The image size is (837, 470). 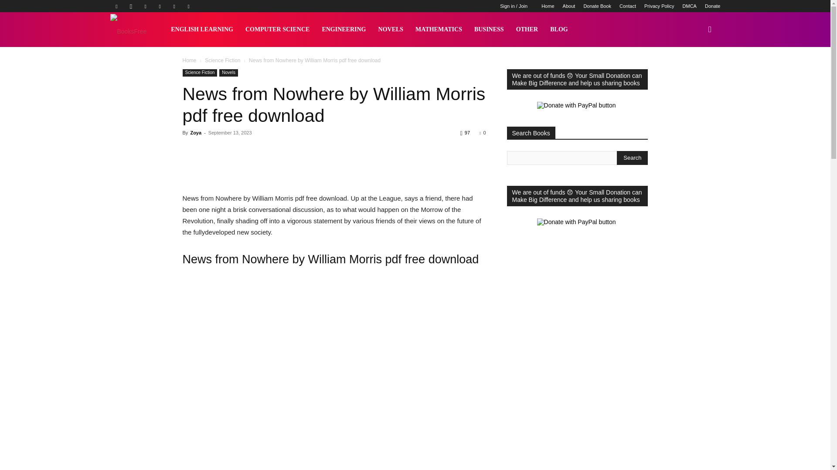 What do you see at coordinates (174, 6) in the screenshot?
I see `Twitter` at bounding box center [174, 6].